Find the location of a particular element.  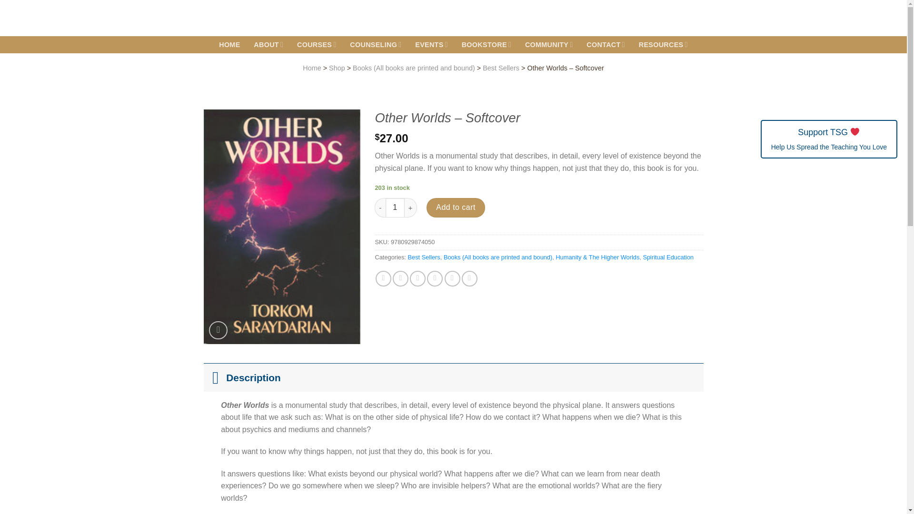

EVENTS is located at coordinates (431, 45).